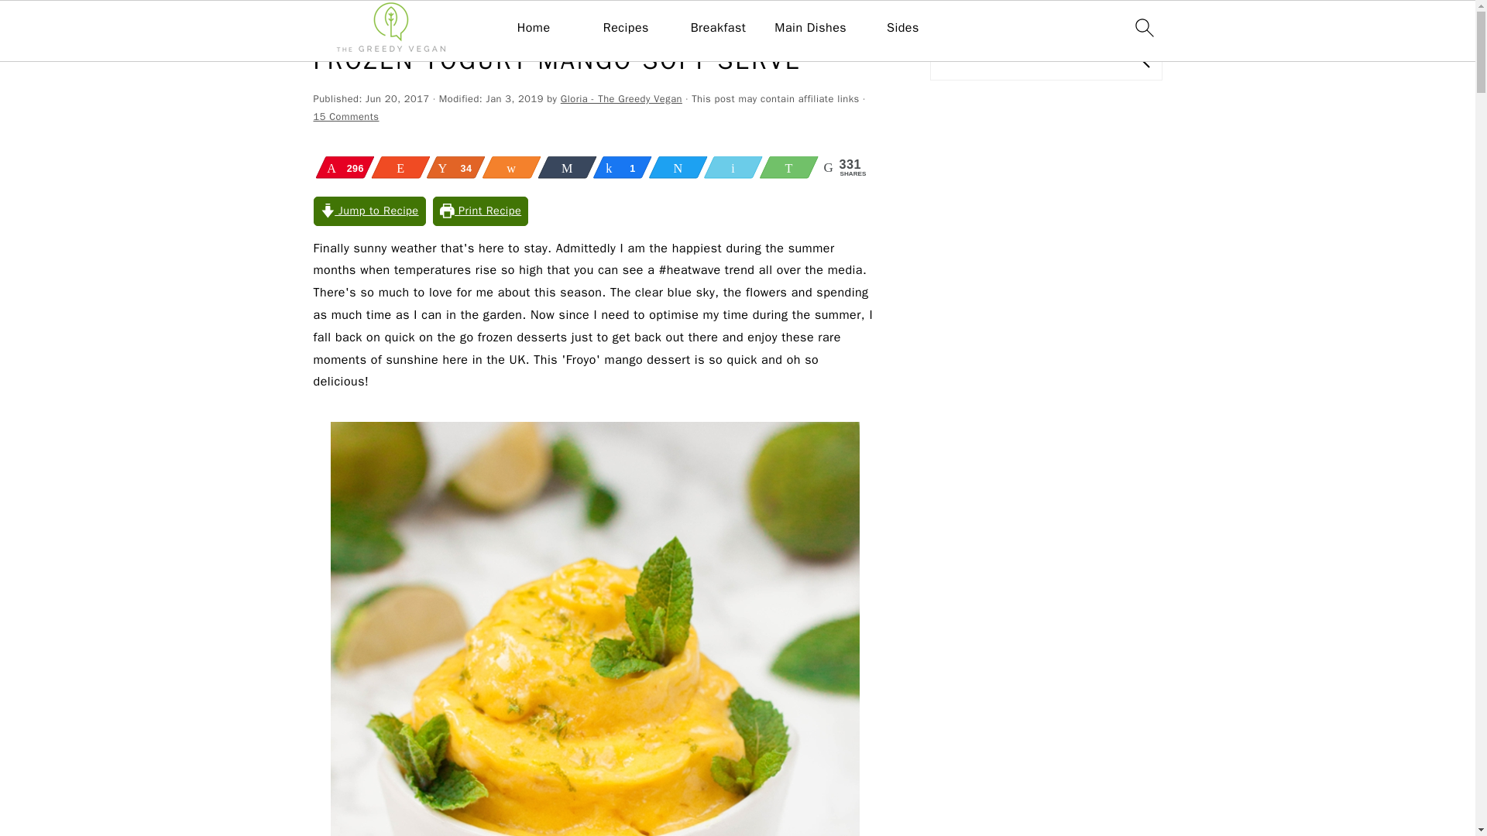 The image size is (1487, 836). Describe the element at coordinates (1046, 749) in the screenshot. I see `Advertisement` at that location.